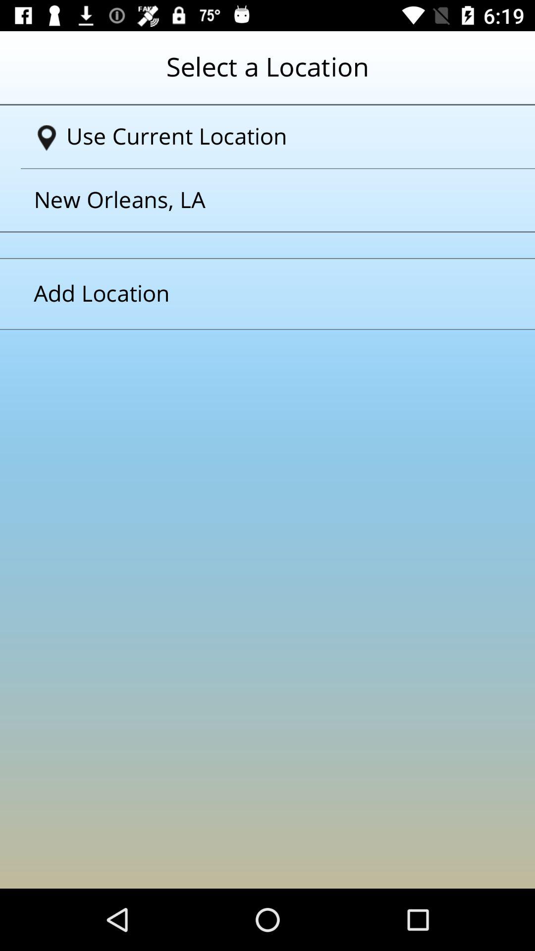 The height and width of the screenshot is (951, 535). Describe the element at coordinates (255, 200) in the screenshot. I see `select new orleans la which is above the add location` at that location.